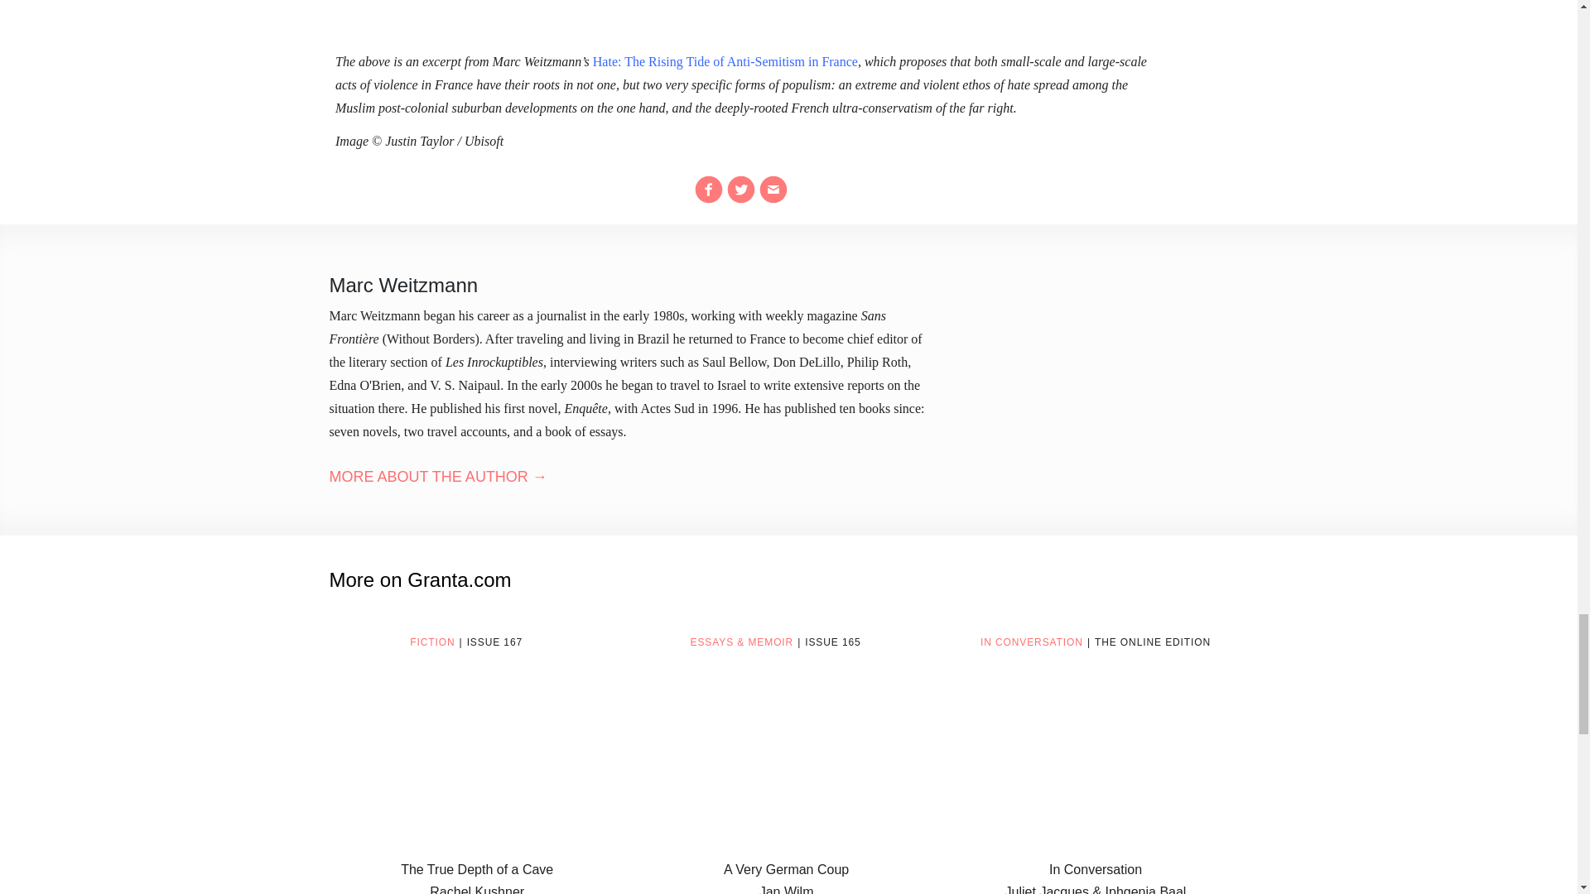 Image resolution: width=1590 pixels, height=894 pixels. Describe the element at coordinates (709, 189) in the screenshot. I see `facebook-with-circle Created with Sketch.` at that location.